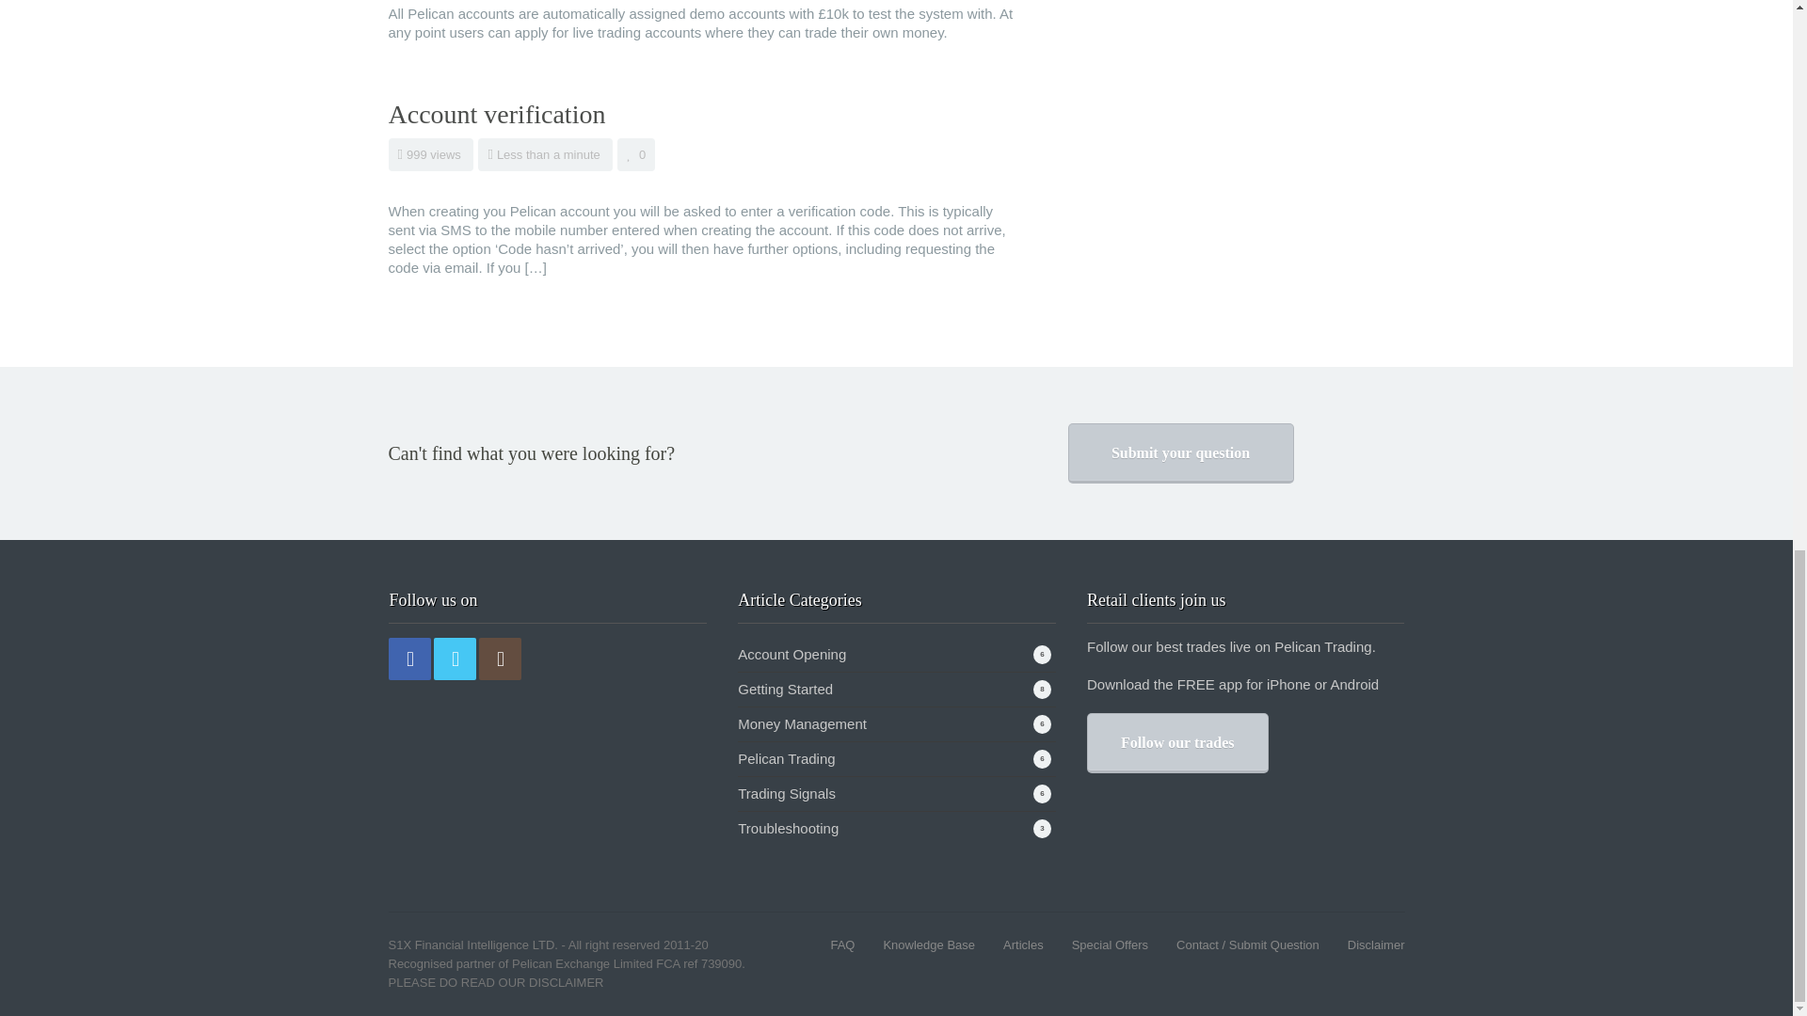  I want to click on Follow our trades, so click(1177, 743).